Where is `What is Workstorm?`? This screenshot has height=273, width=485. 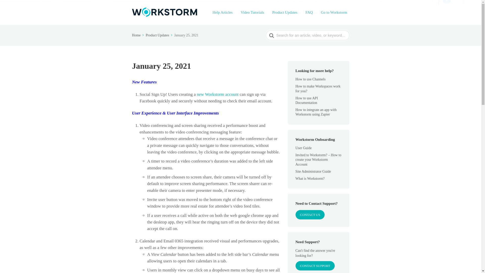 What is Workstorm? is located at coordinates (313, 178).